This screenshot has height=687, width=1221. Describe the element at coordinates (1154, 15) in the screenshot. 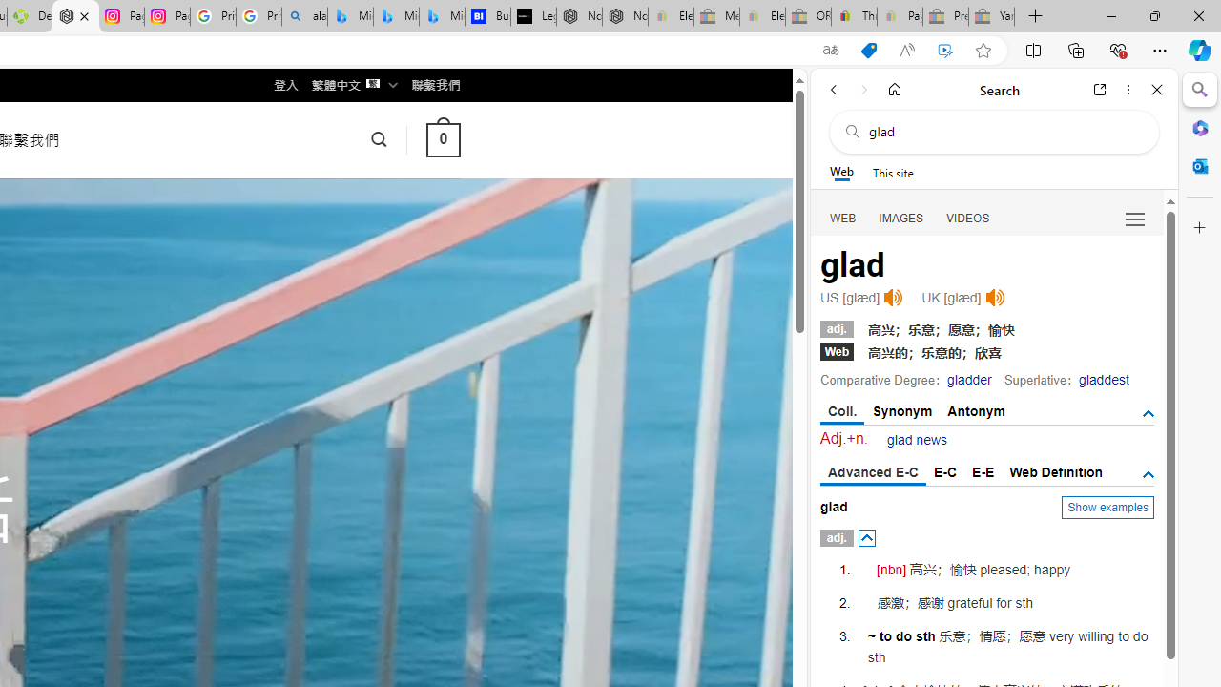

I see `Restore` at that location.